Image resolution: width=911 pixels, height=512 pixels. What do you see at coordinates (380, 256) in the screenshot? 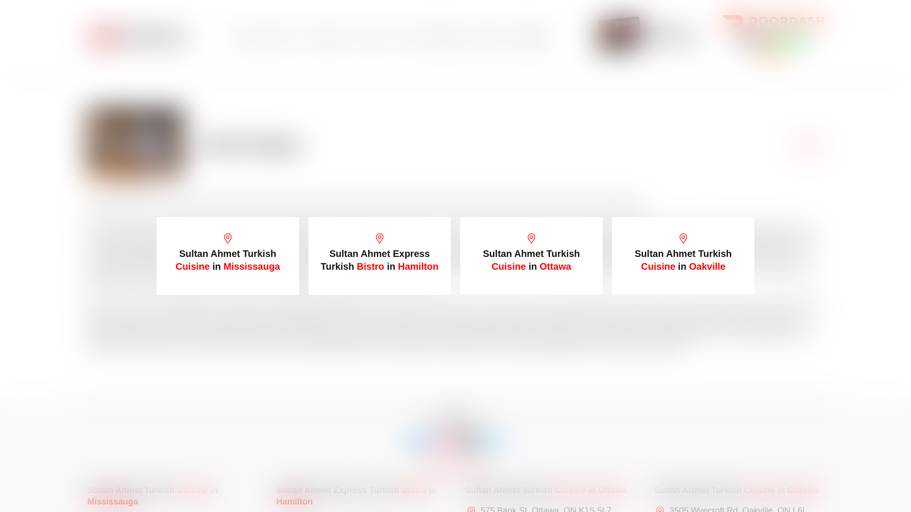
I see `Sultan Ahmet Express Turkish Bistro in Hamilton` at bounding box center [380, 256].